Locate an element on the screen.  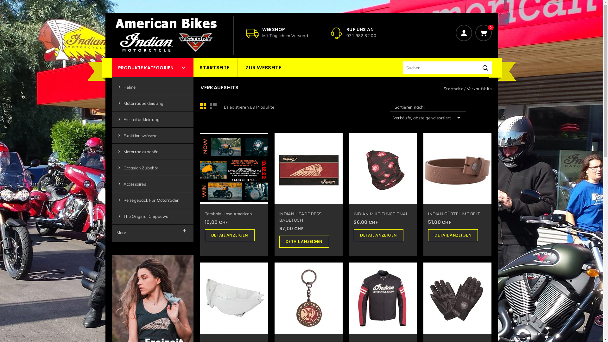
DETAIL ANZEIGEN is located at coordinates (230, 235).